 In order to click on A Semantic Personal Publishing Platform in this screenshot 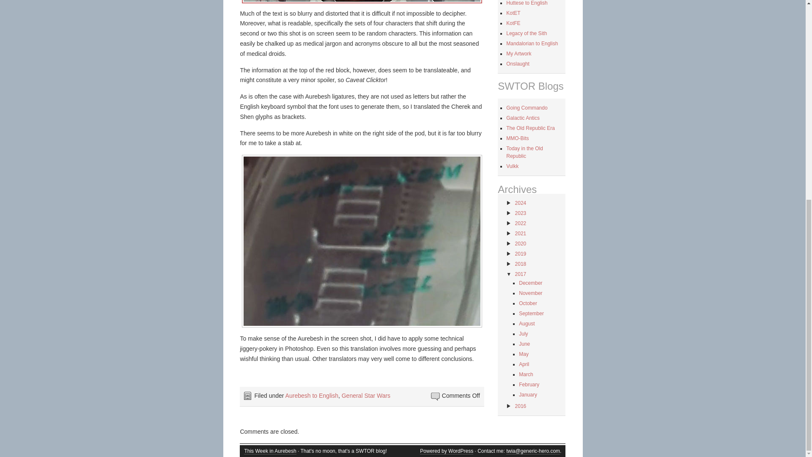, I will do `click(447, 451)`.